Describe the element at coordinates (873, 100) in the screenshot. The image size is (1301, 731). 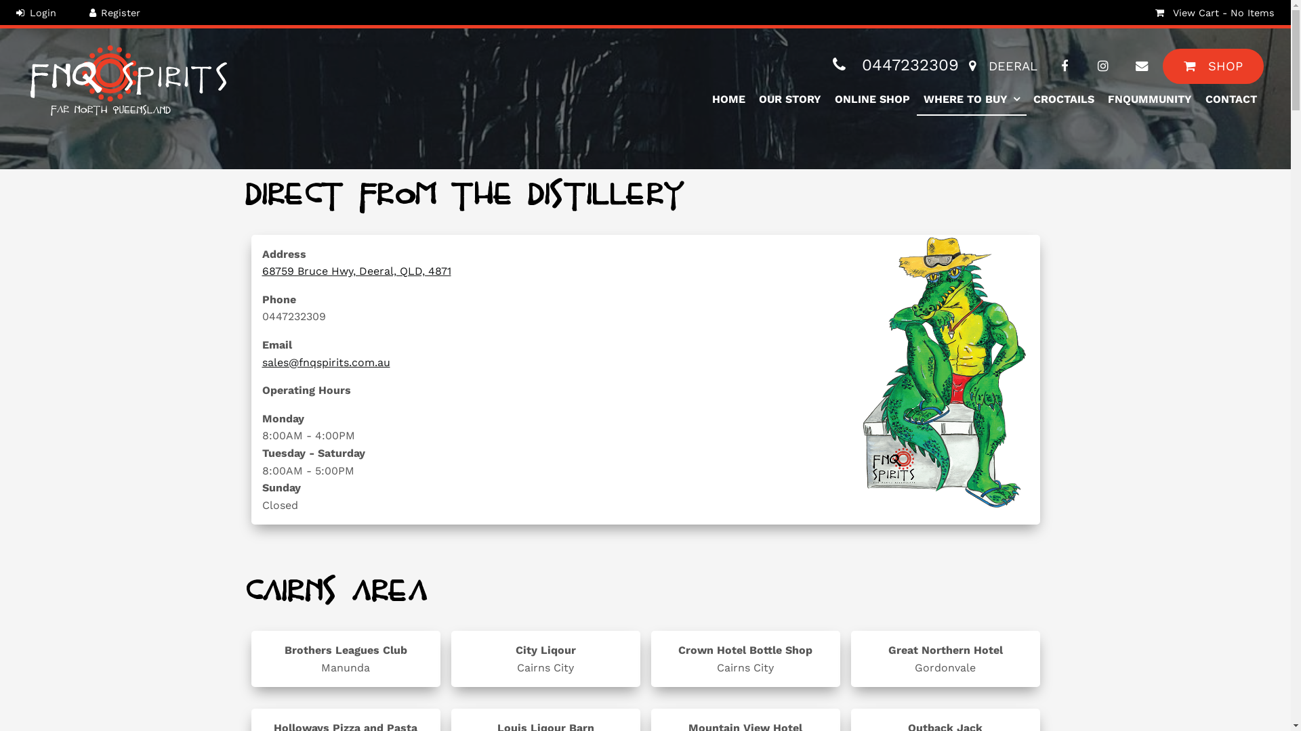
I see `ONLINE SHOP` at that location.